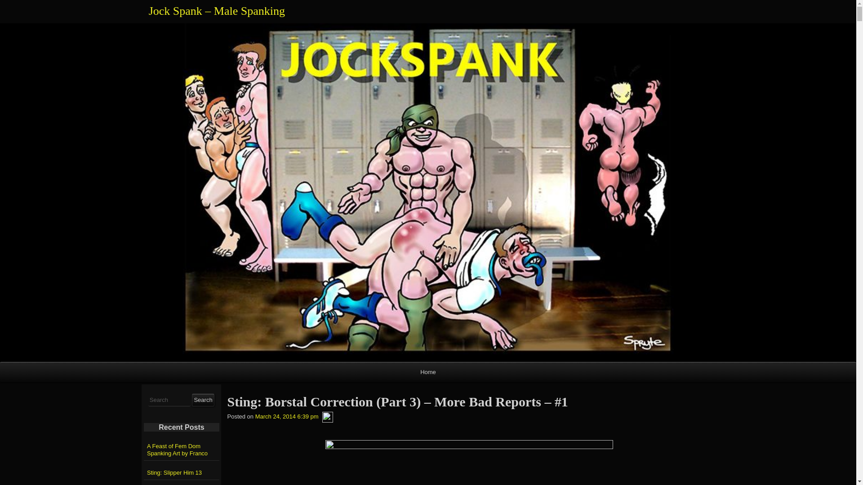 The image size is (863, 485). Describe the element at coordinates (287, 417) in the screenshot. I see `March 24, 2014 6:39 pm` at that location.